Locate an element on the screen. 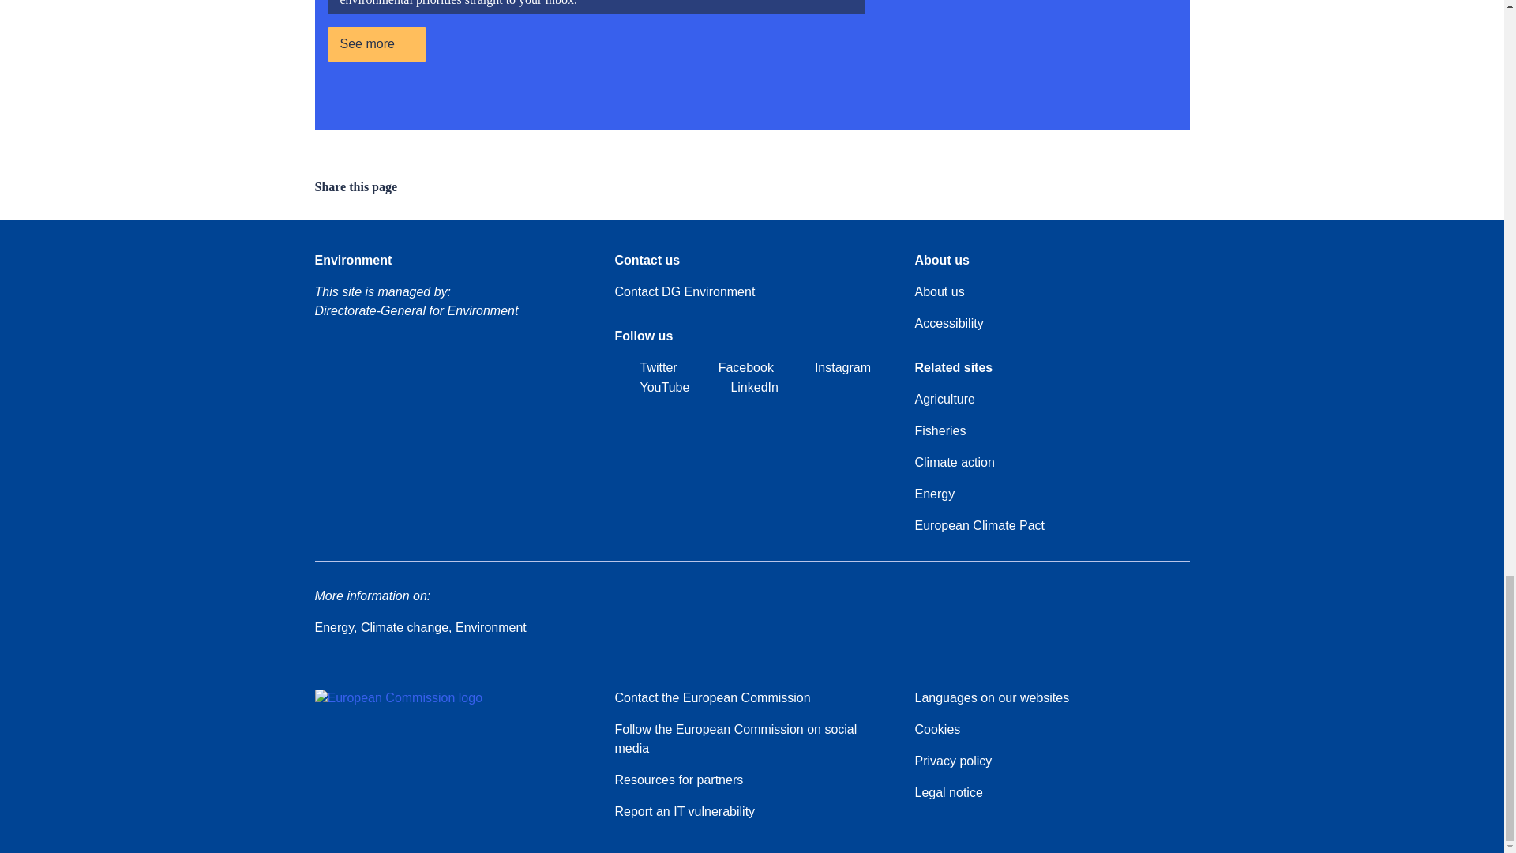 The width and height of the screenshot is (1516, 853). Contact DG Environment is located at coordinates (684, 292).